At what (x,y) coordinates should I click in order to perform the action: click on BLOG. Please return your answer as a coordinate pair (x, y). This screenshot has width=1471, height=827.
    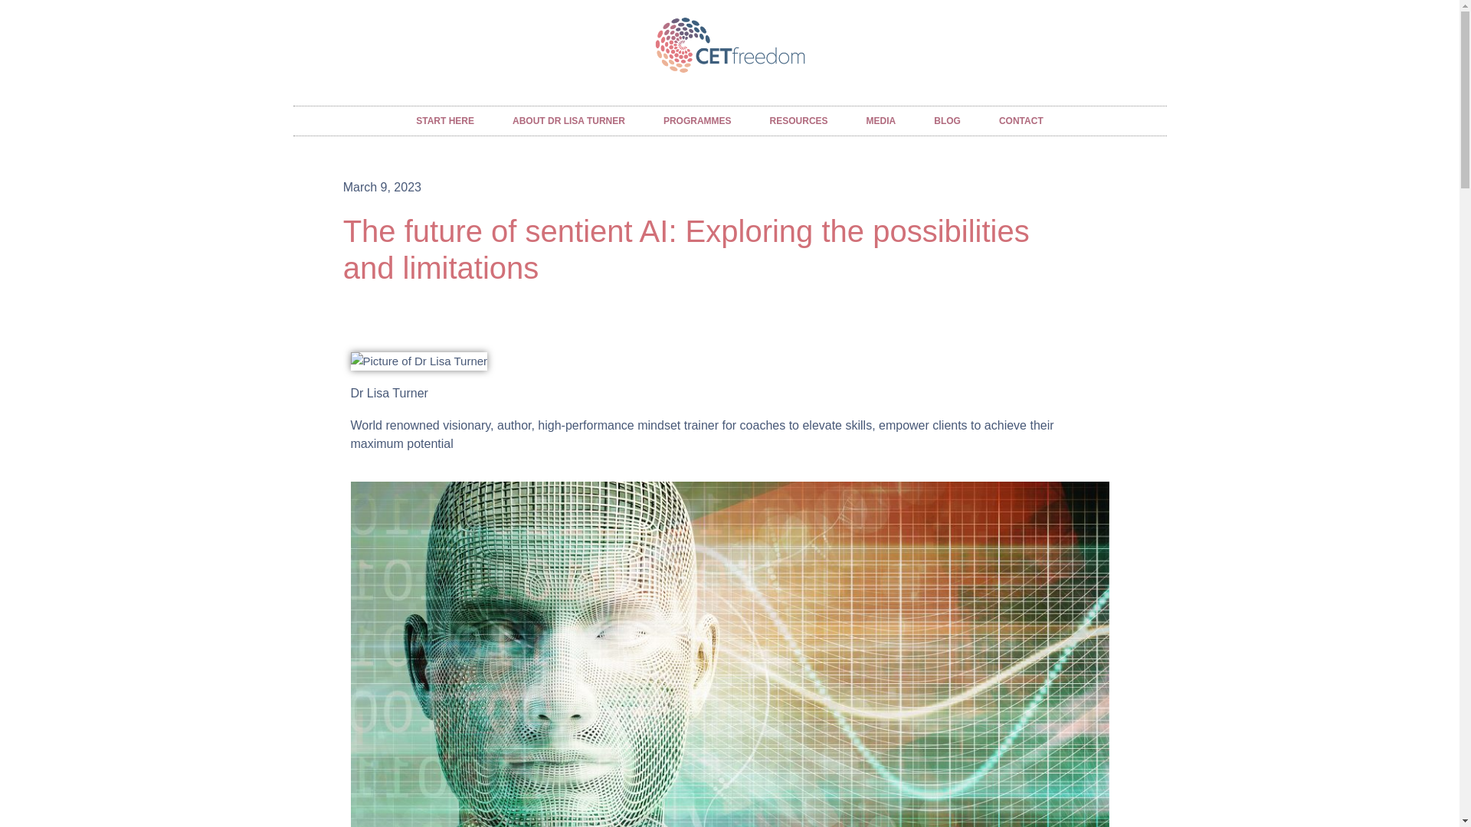
    Looking at the image, I should click on (947, 121).